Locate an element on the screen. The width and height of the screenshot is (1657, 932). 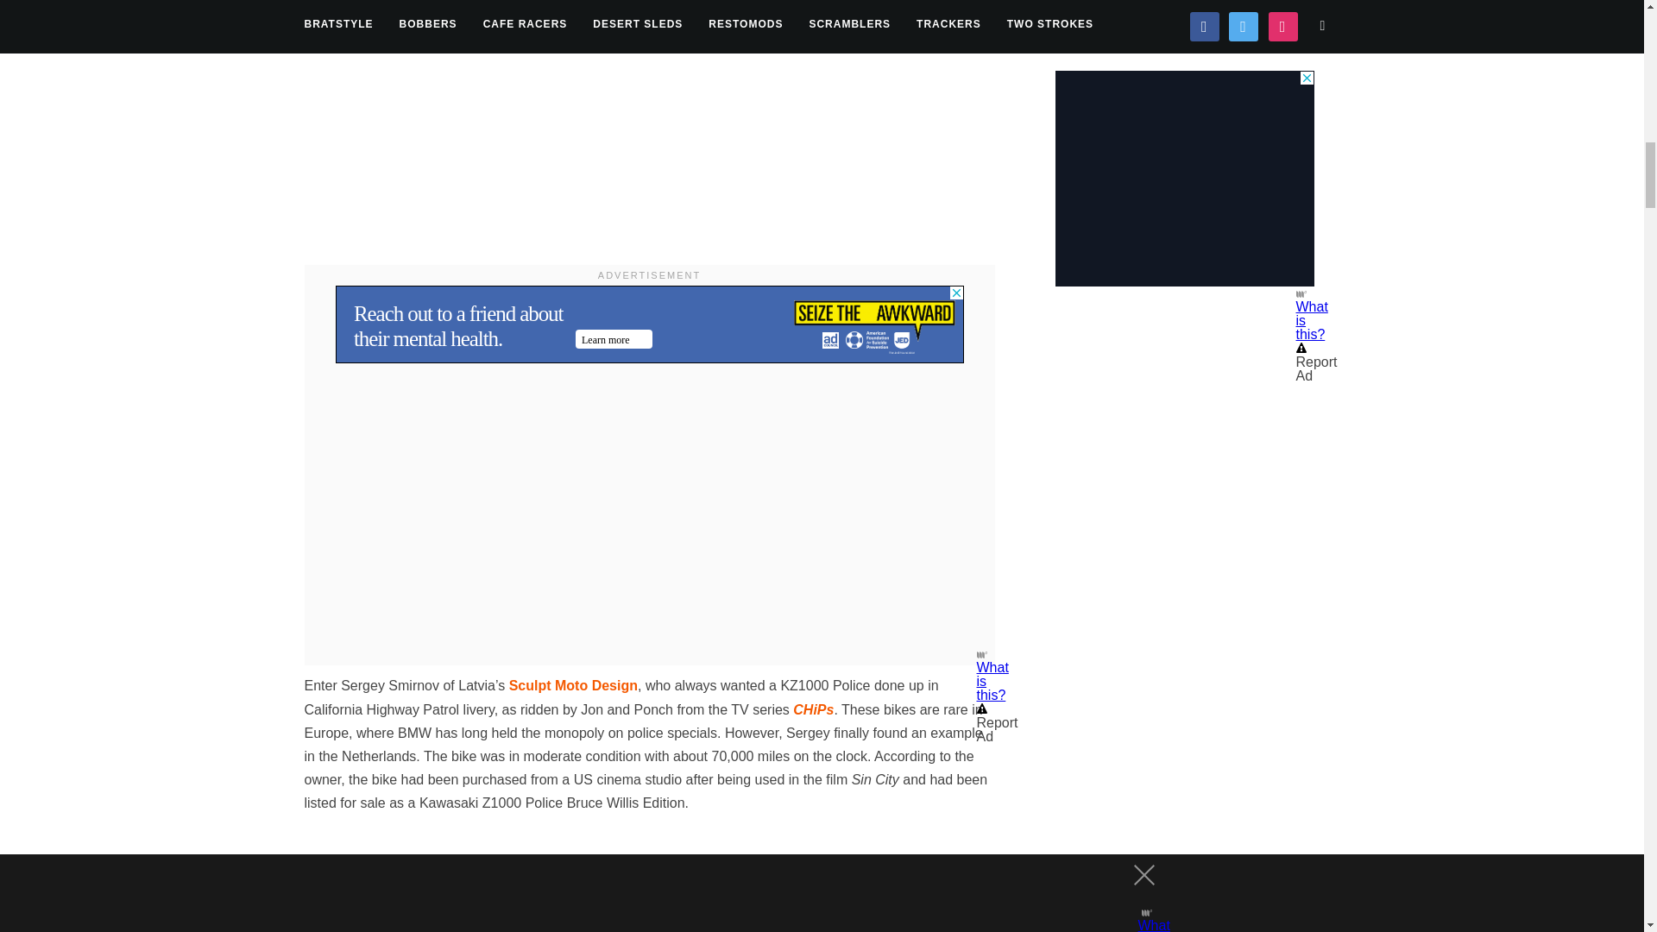
3rd party ad content is located at coordinates (648, 324).